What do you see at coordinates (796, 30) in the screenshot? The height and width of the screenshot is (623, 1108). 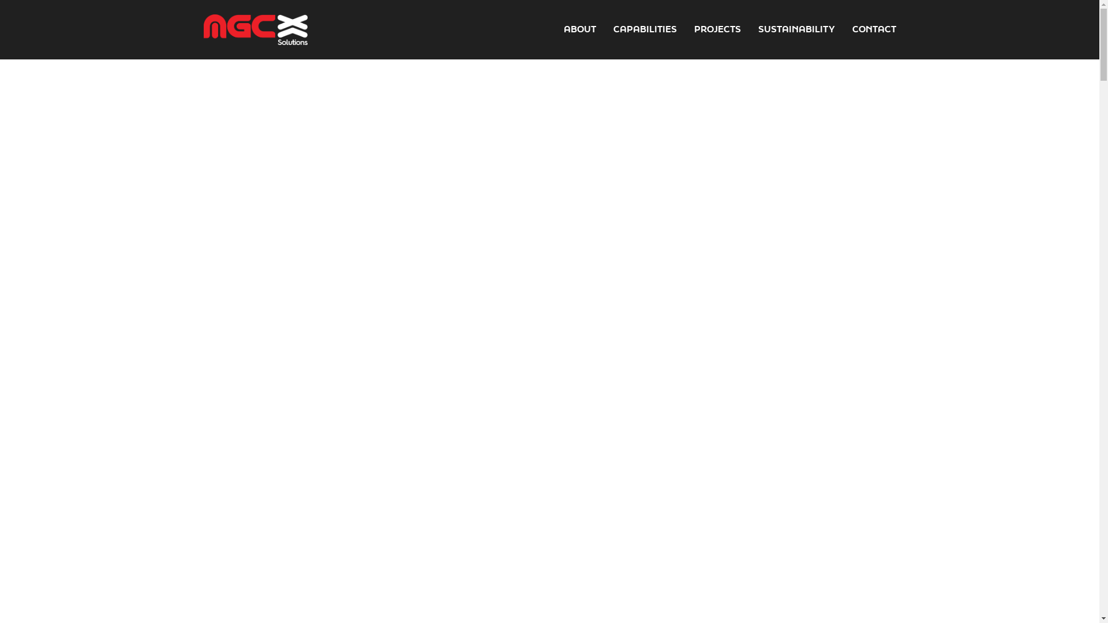 I see `SUSTAINABILITY` at bounding box center [796, 30].